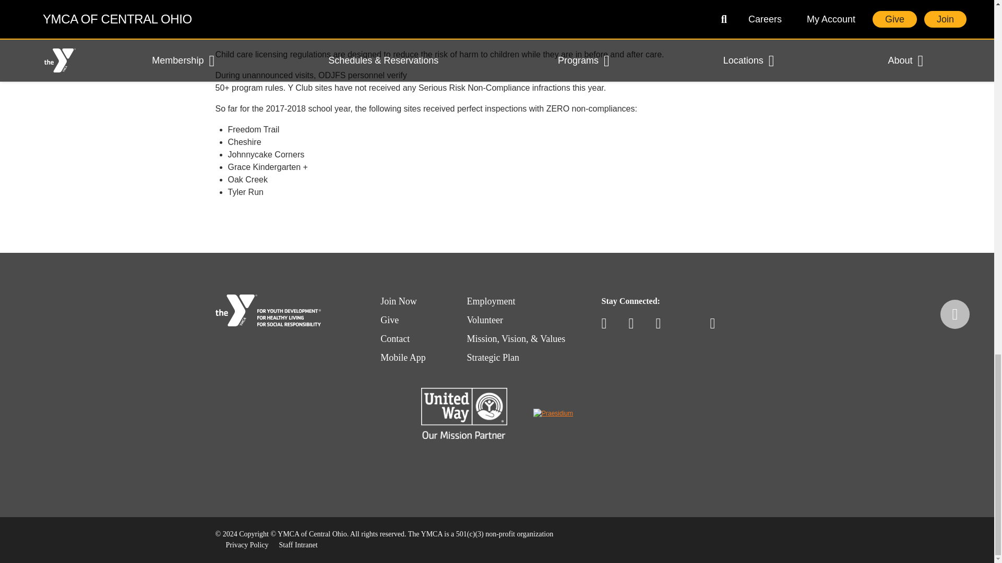 The height and width of the screenshot is (563, 1002). What do you see at coordinates (636, 323) in the screenshot?
I see `Go to YMCA of Central Ohio's YouTube` at bounding box center [636, 323].